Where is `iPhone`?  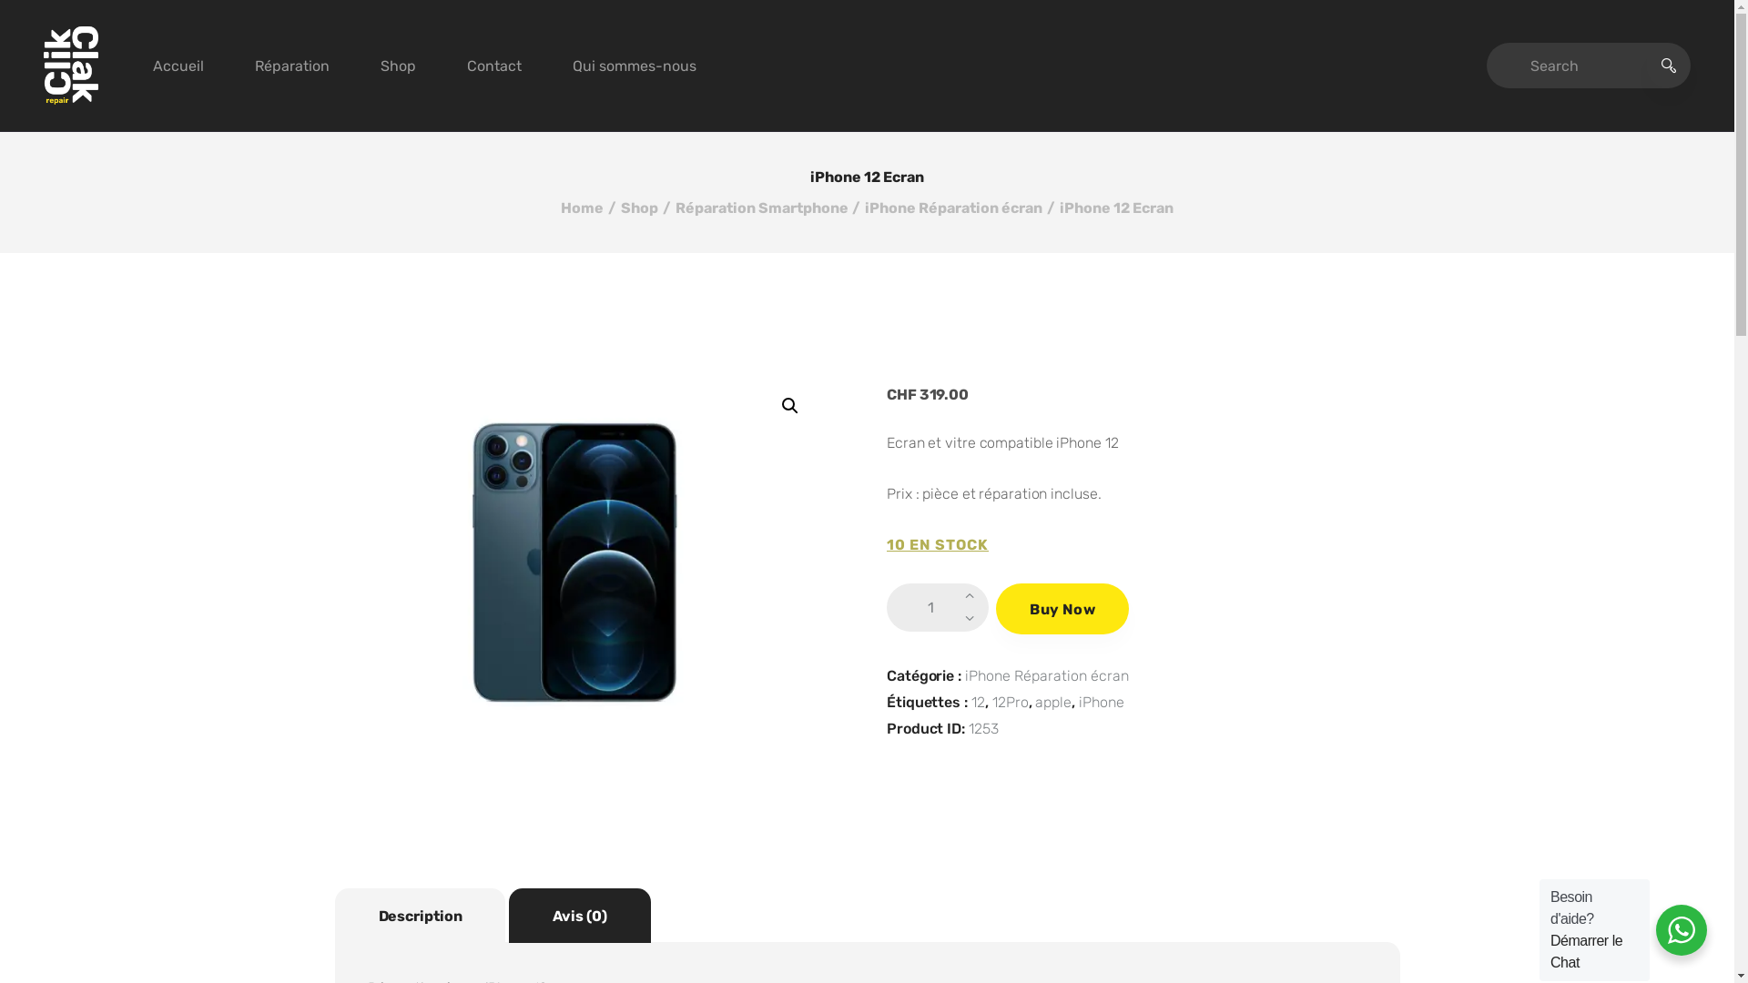 iPhone is located at coordinates (1102, 703).